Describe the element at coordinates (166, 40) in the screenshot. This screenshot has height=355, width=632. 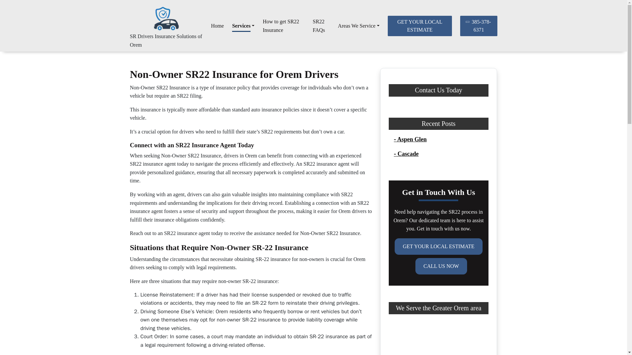
I see `SR Drivers Insurance Solutions of Orem` at that location.